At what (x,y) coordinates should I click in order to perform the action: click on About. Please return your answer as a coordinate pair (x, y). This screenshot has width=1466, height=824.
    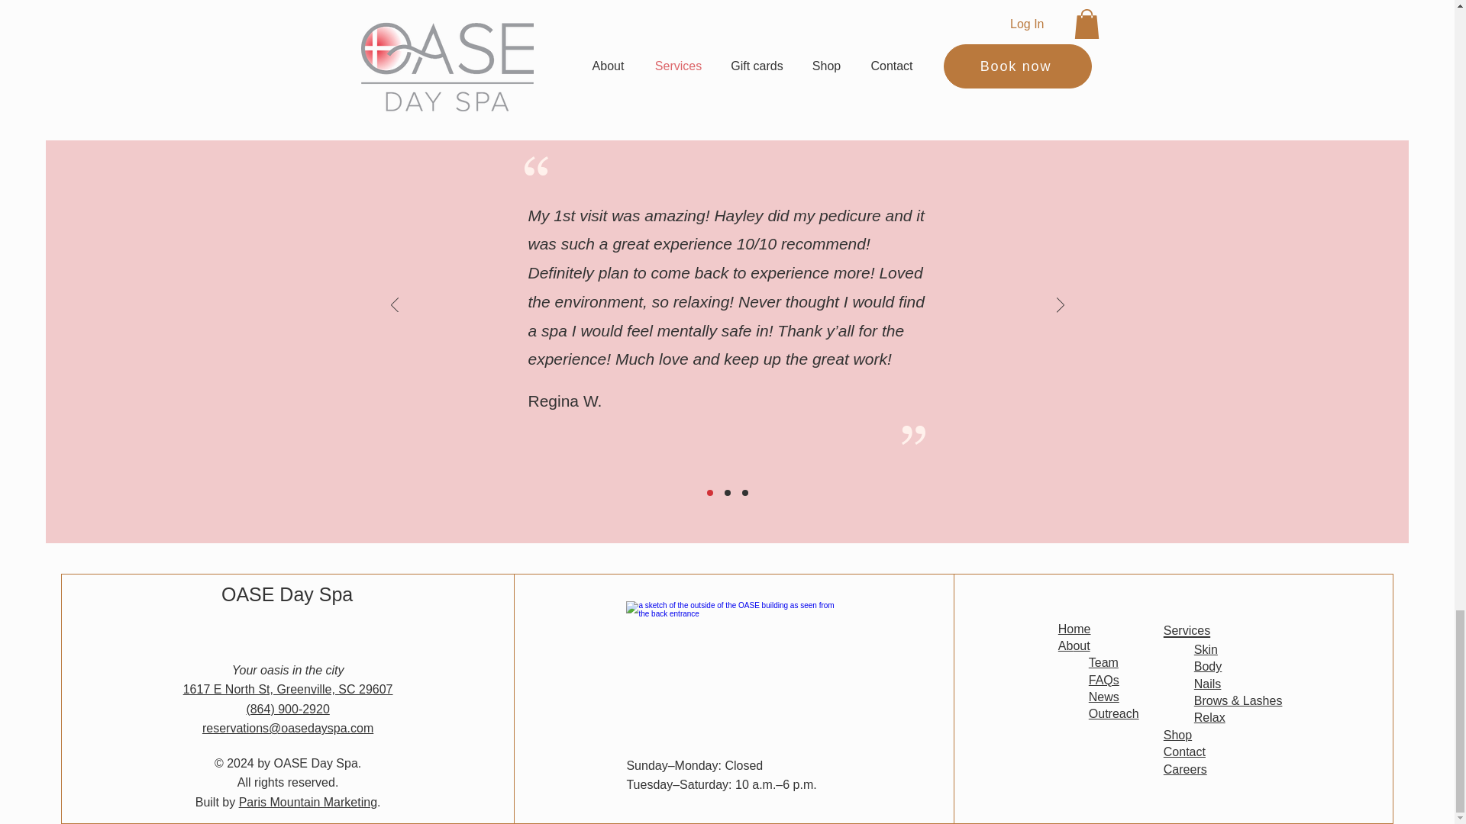
    Looking at the image, I should click on (1074, 645).